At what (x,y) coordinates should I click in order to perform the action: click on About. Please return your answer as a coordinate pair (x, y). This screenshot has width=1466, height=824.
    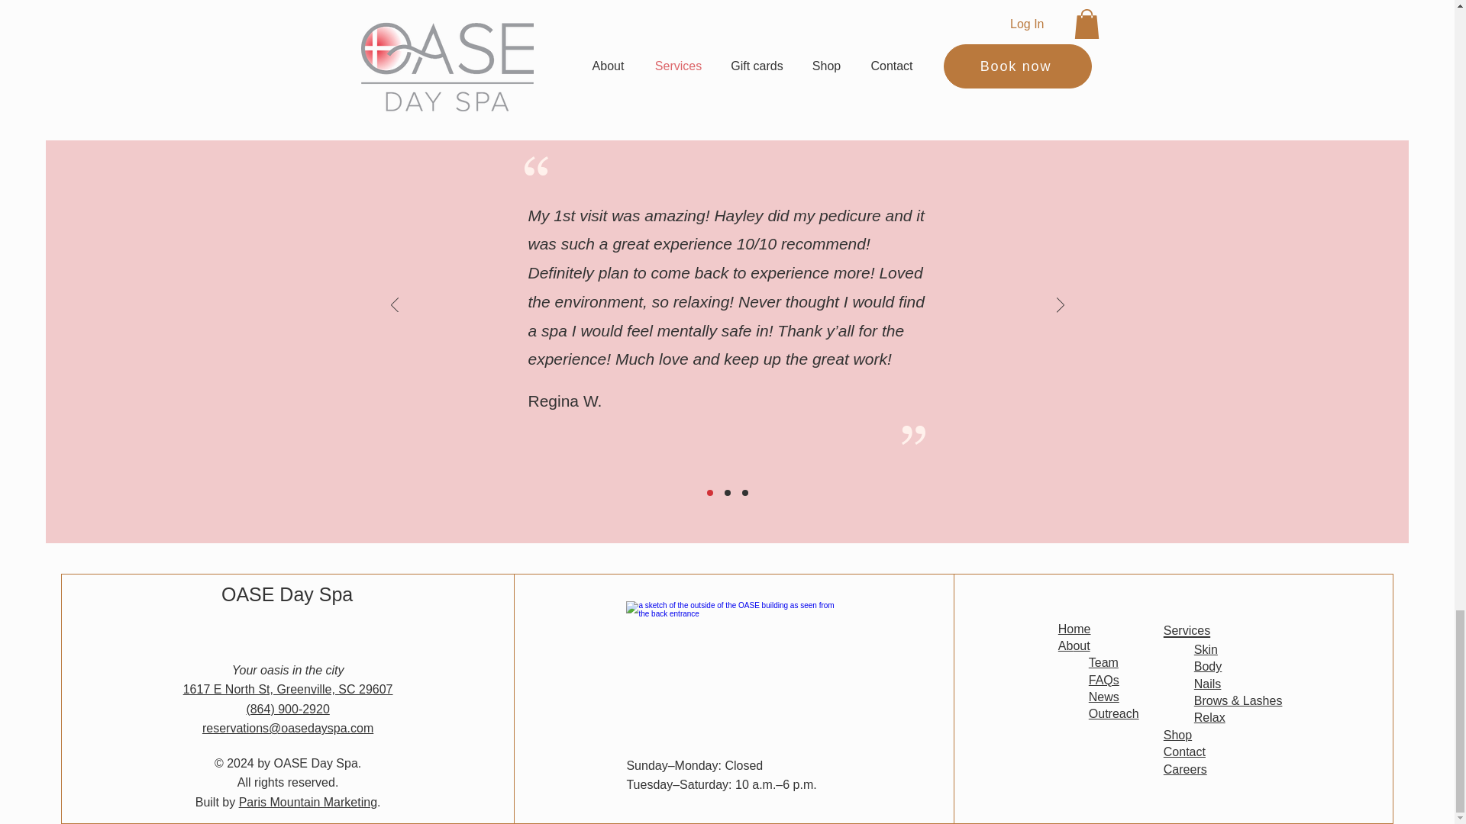
    Looking at the image, I should click on (1074, 645).